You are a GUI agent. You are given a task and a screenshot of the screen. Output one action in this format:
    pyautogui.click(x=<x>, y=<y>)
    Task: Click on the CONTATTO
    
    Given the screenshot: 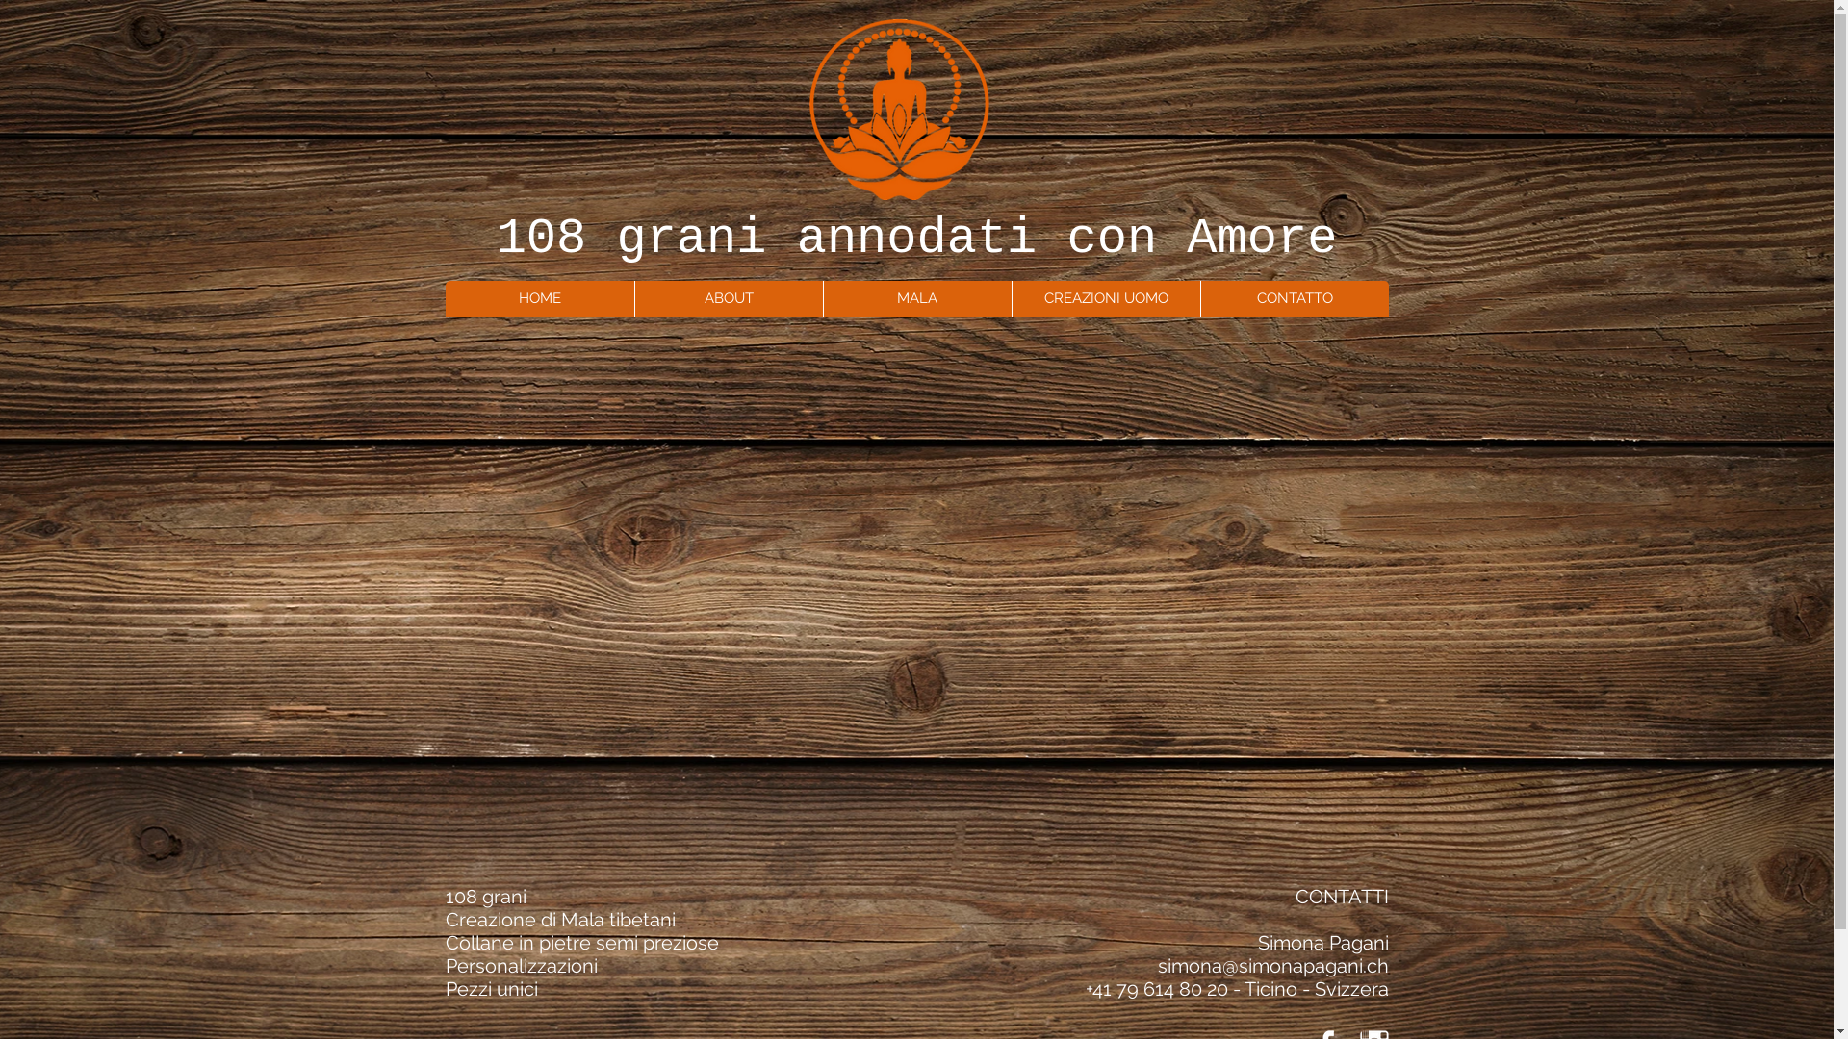 What is the action you would take?
    pyautogui.click(x=1294, y=298)
    